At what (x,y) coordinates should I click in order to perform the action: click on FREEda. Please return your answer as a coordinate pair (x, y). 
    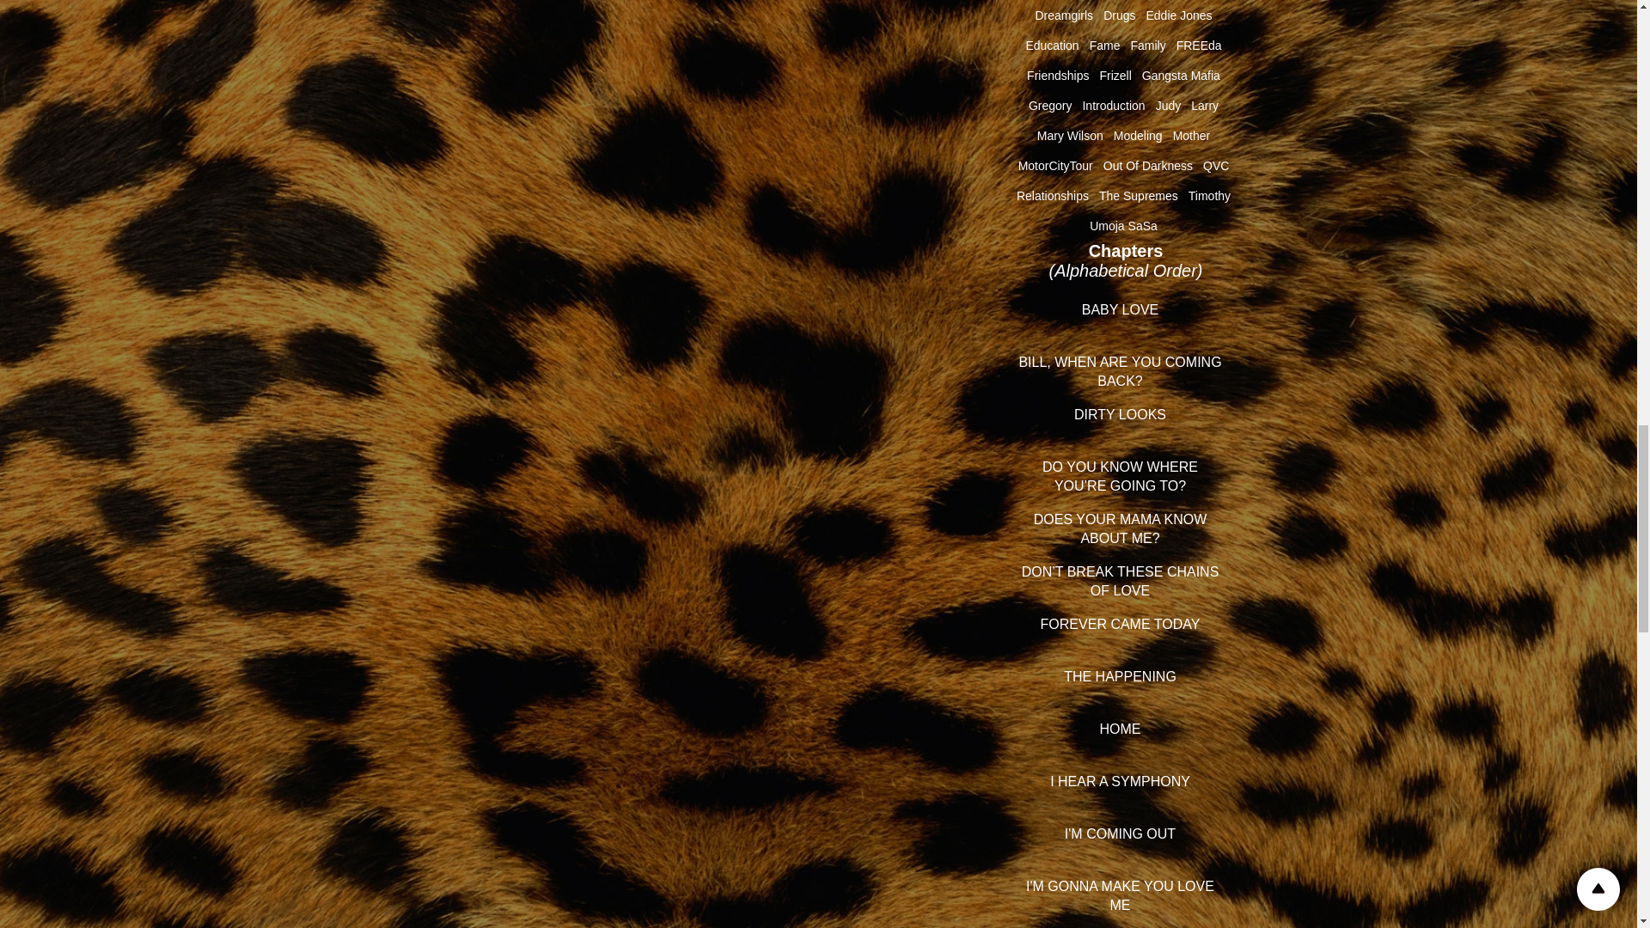
    Looking at the image, I should click on (1199, 45).